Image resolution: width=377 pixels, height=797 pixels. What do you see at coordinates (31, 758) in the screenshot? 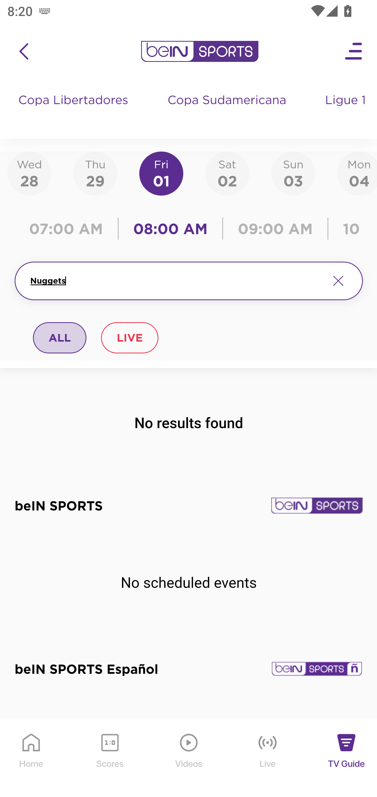
I see `Home Home Icon Home` at bounding box center [31, 758].